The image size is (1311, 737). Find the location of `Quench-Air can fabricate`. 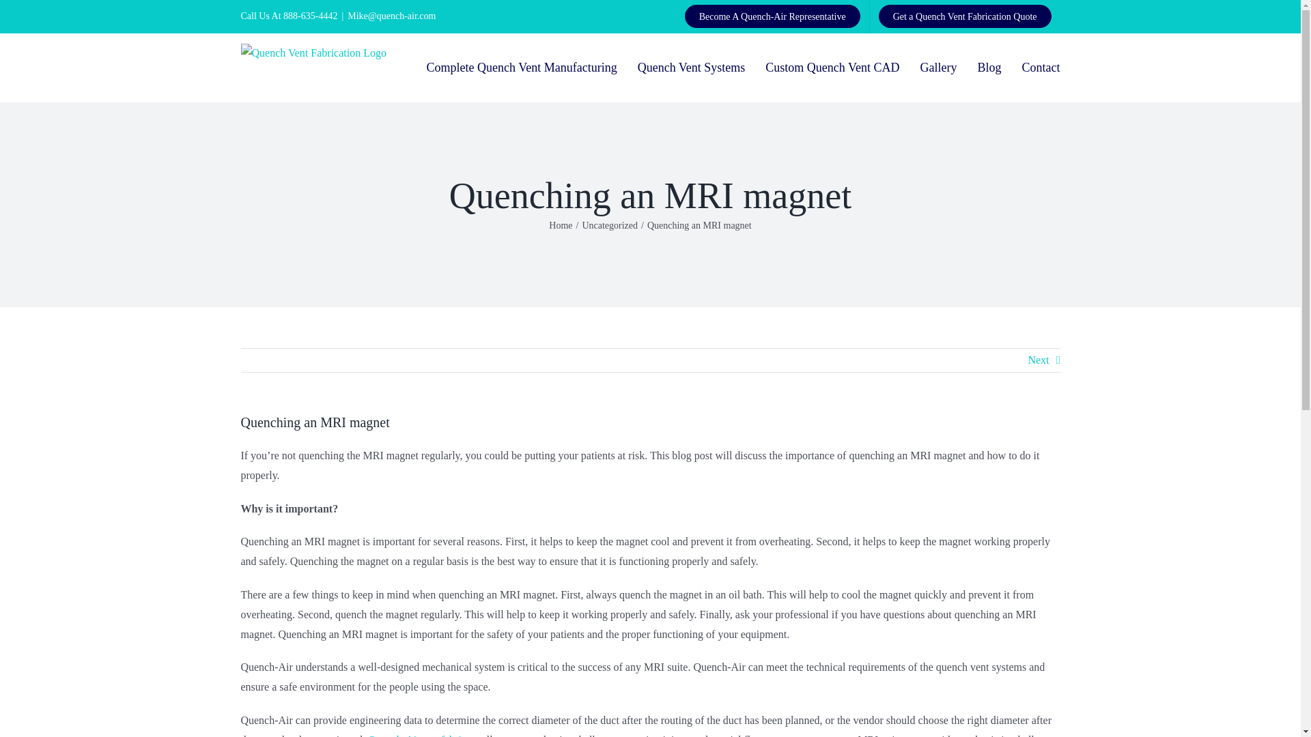

Quench-Air can fabricate is located at coordinates (423, 736).